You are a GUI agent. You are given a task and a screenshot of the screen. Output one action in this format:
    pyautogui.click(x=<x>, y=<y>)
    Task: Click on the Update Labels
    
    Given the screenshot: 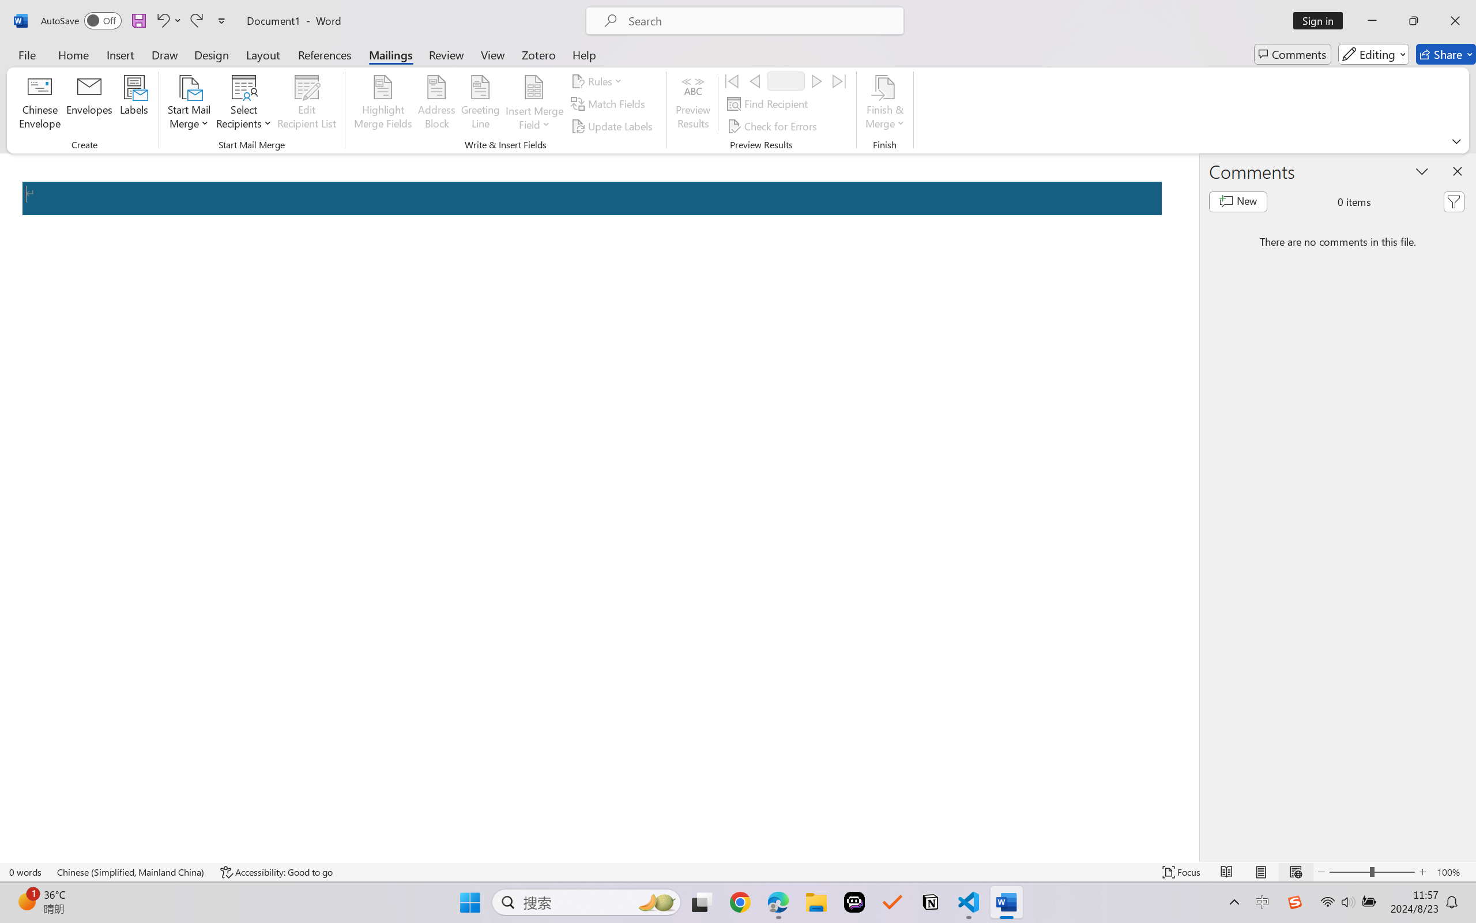 What is the action you would take?
    pyautogui.click(x=613, y=126)
    